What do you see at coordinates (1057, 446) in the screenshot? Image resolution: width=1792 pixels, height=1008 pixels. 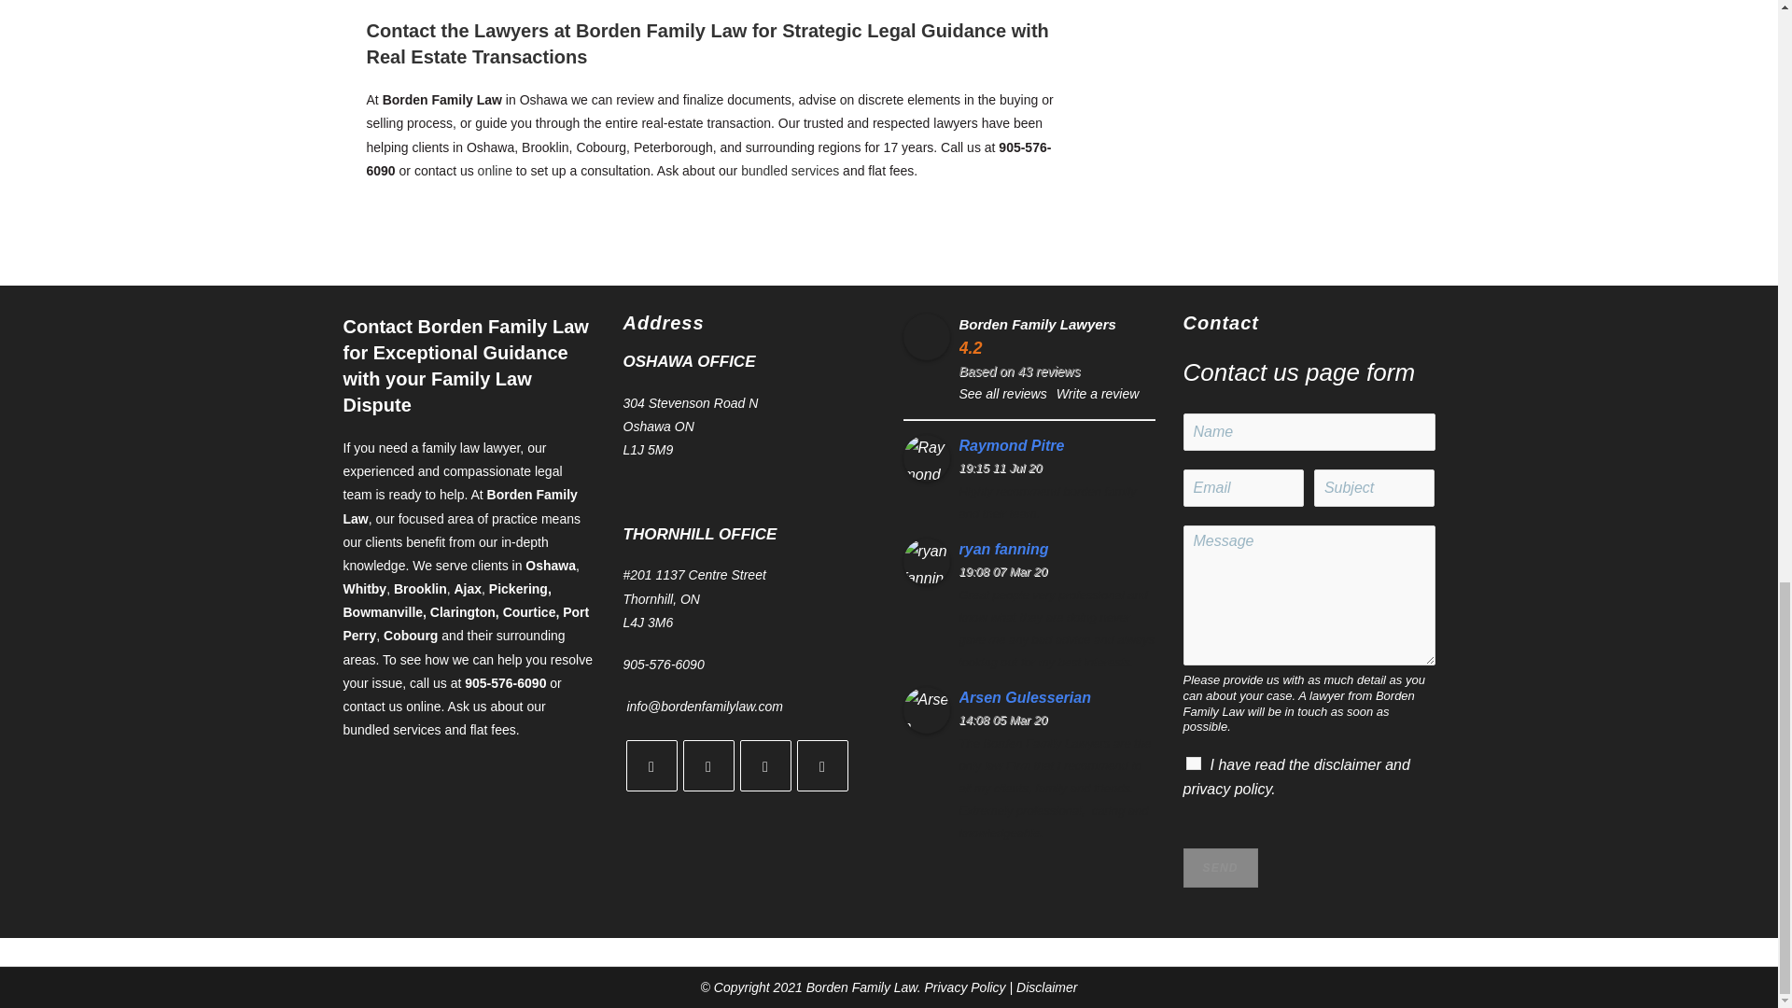 I see `Raymond Pitre` at bounding box center [1057, 446].